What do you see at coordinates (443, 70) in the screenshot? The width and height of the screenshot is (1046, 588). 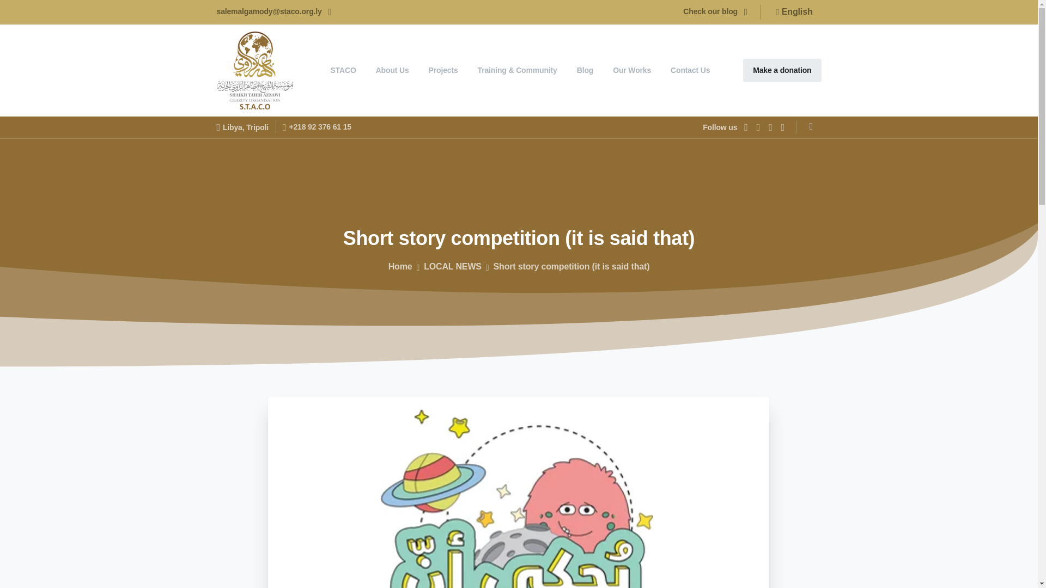 I see `Projects` at bounding box center [443, 70].